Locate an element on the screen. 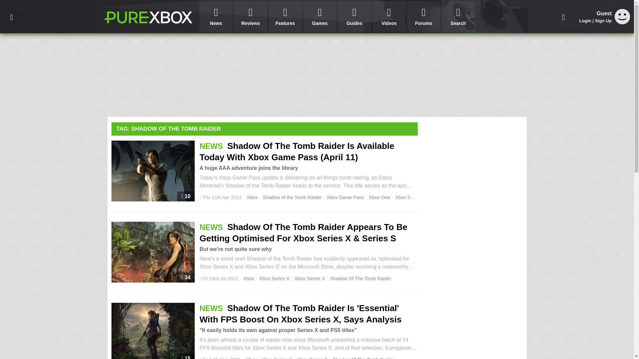 This screenshot has height=359, width=639. Videos is located at coordinates (389, 17).